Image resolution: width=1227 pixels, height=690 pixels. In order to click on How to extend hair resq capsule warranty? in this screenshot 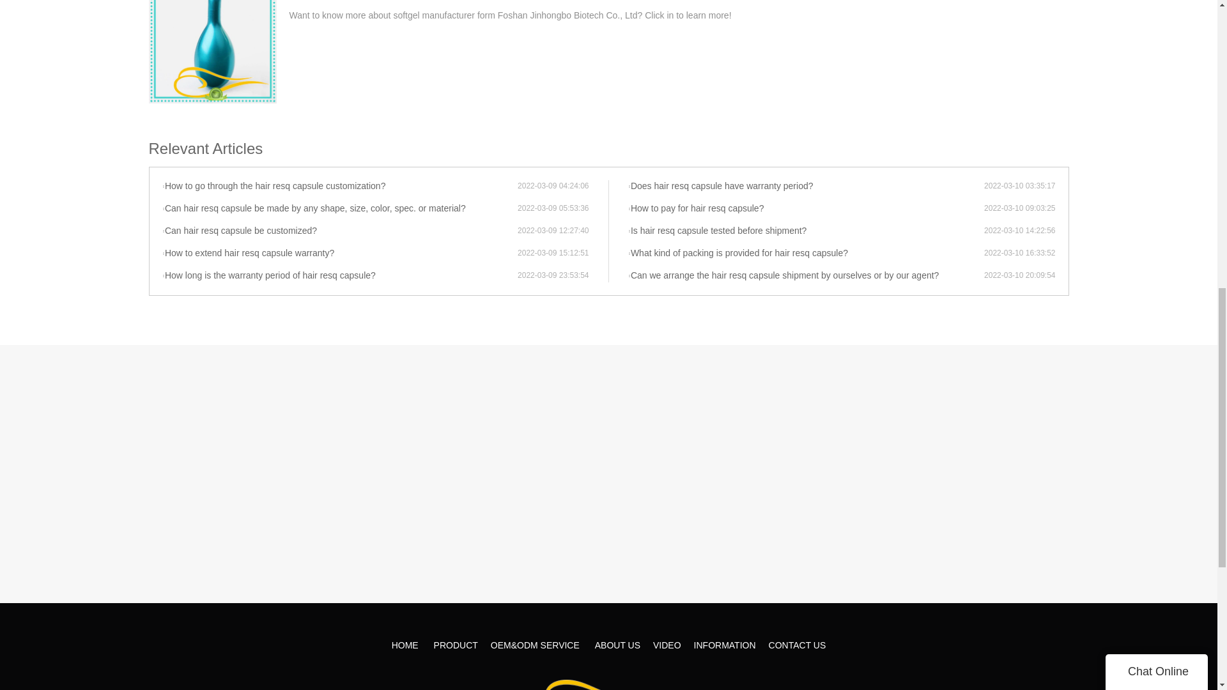, I will do `click(340, 253)`.